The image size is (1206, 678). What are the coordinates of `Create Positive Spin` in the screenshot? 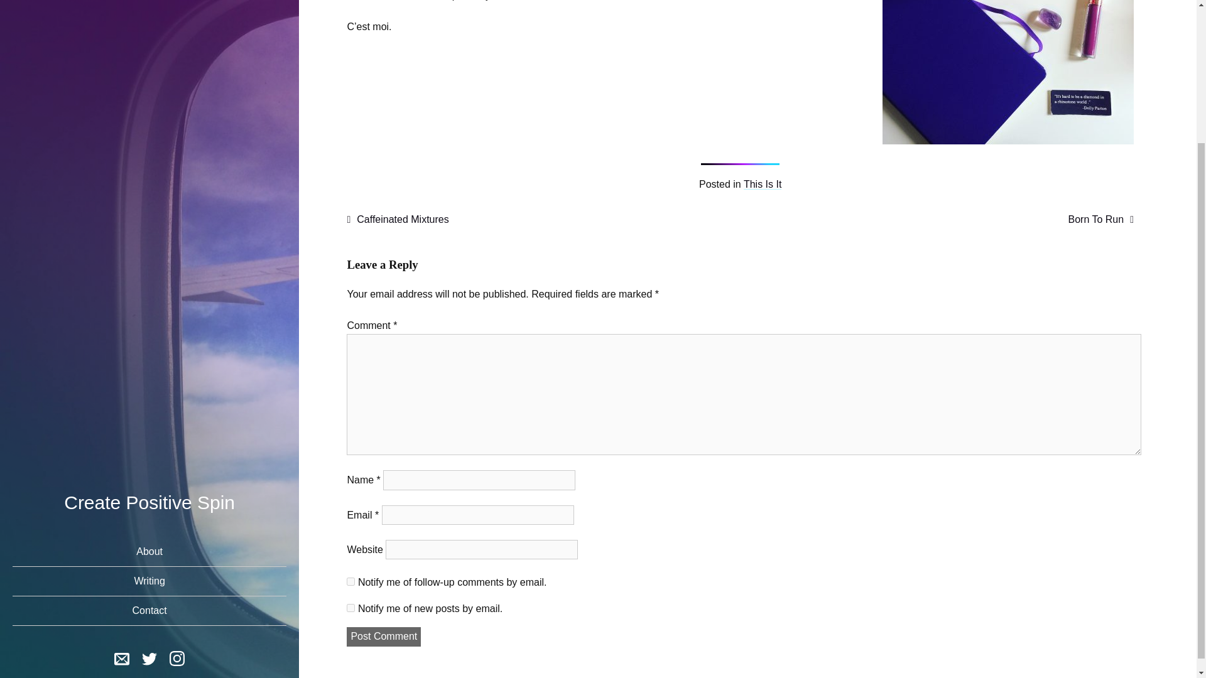 It's located at (149, 325).